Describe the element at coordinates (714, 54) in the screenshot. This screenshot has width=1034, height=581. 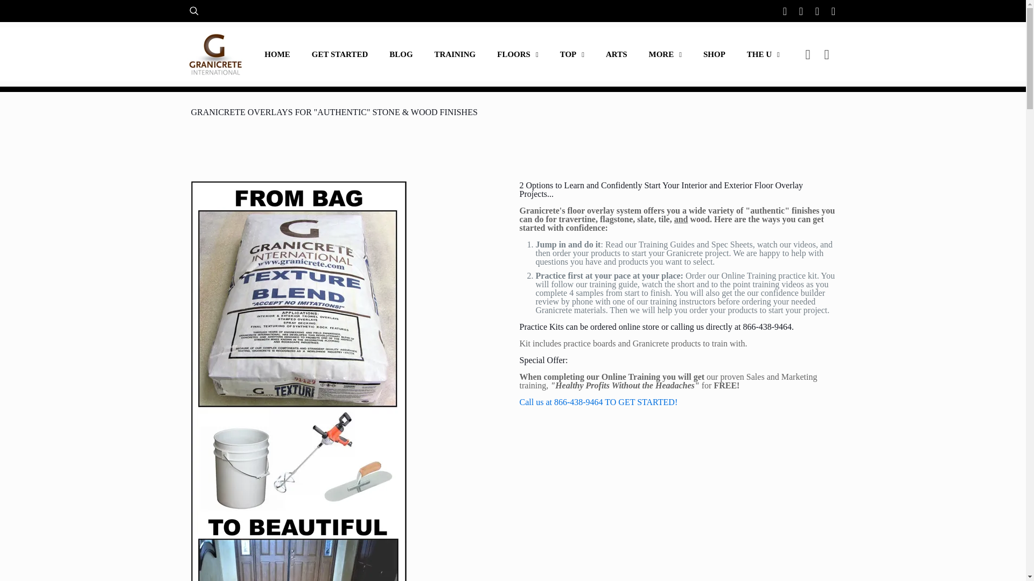
I see `SHOP` at that location.